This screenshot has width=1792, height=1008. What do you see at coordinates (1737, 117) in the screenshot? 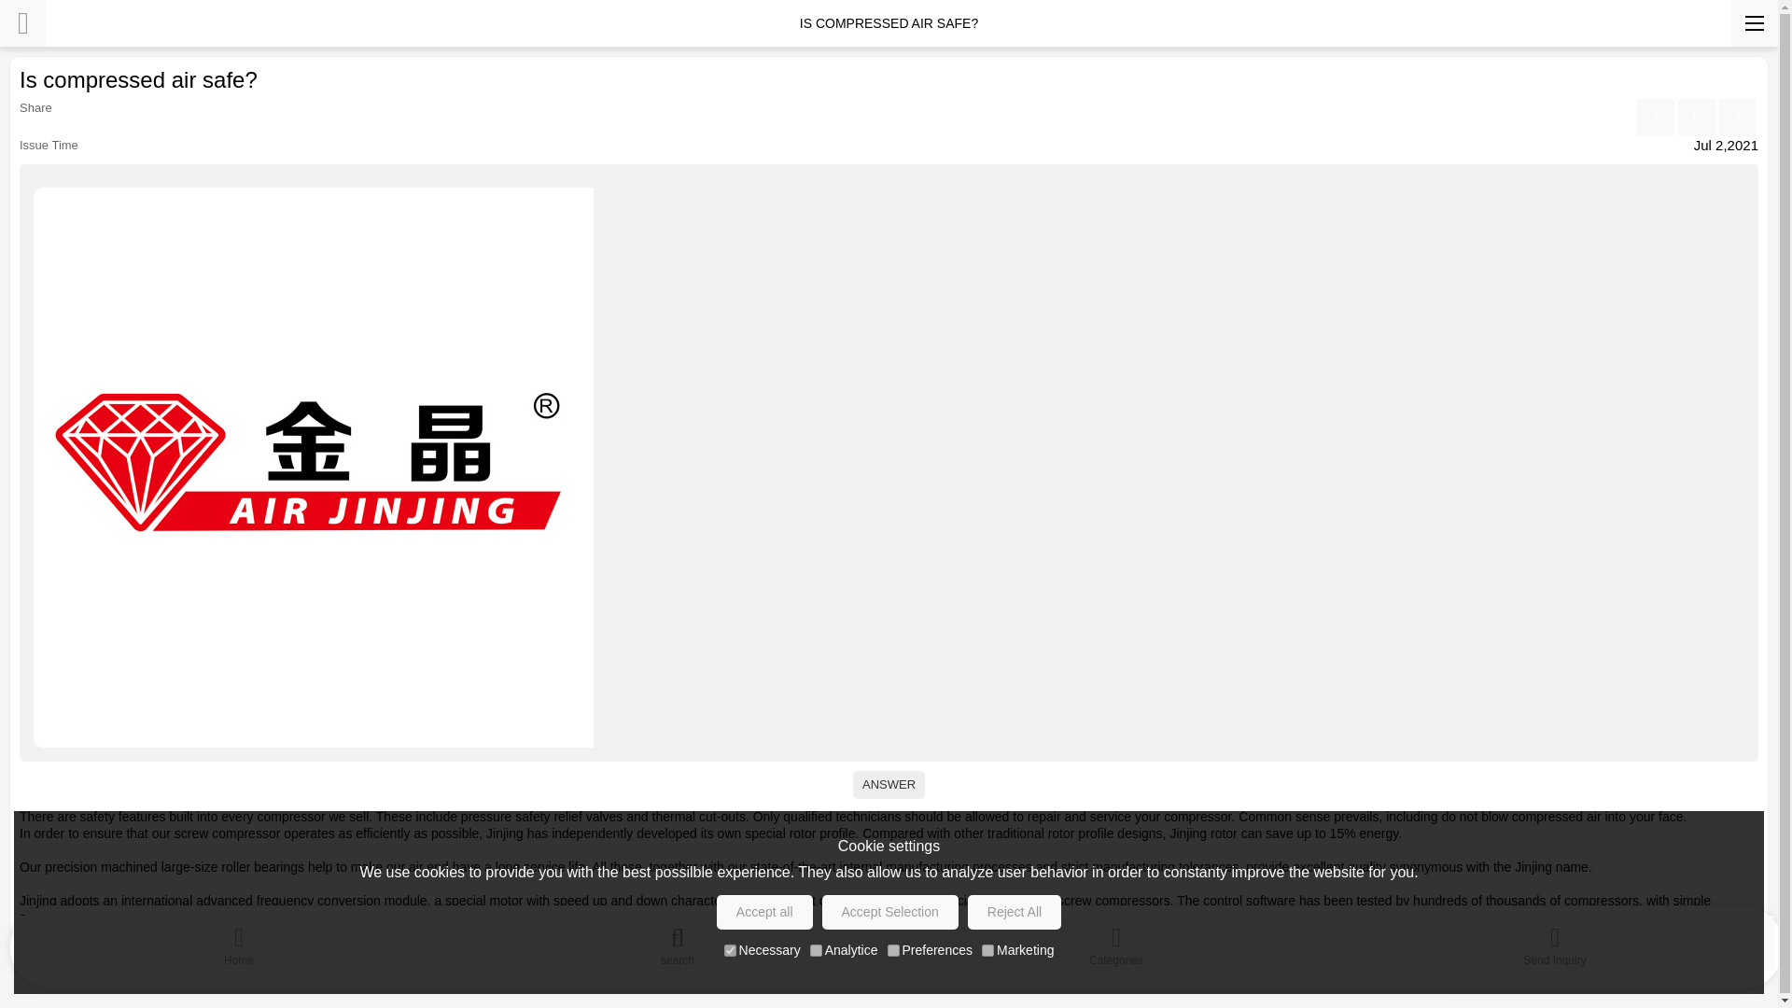
I see `Share Twitter` at bounding box center [1737, 117].